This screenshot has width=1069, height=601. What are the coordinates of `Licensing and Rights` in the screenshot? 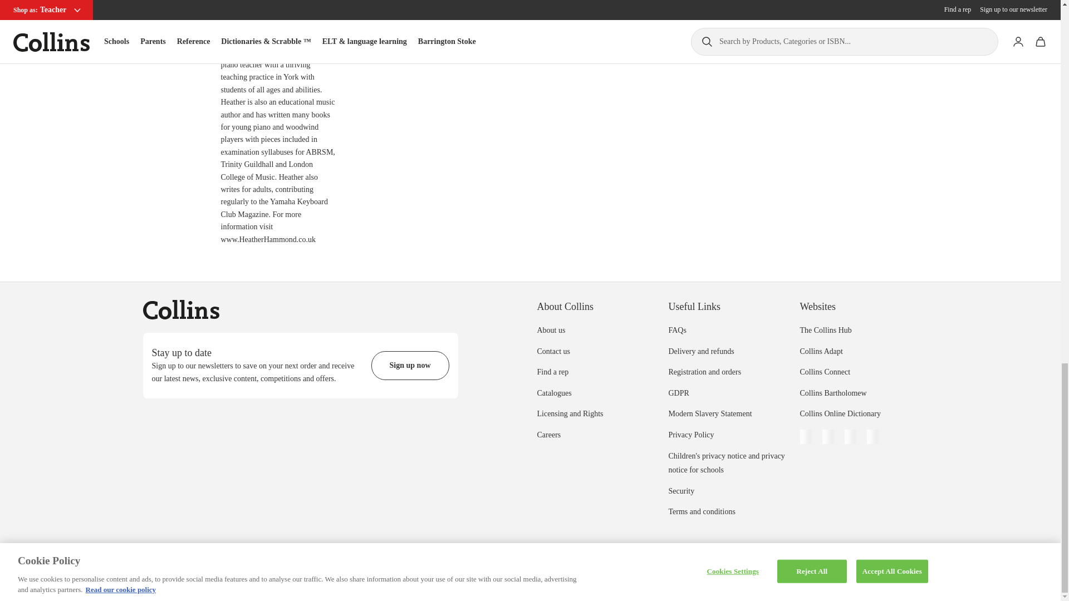 It's located at (569, 413).